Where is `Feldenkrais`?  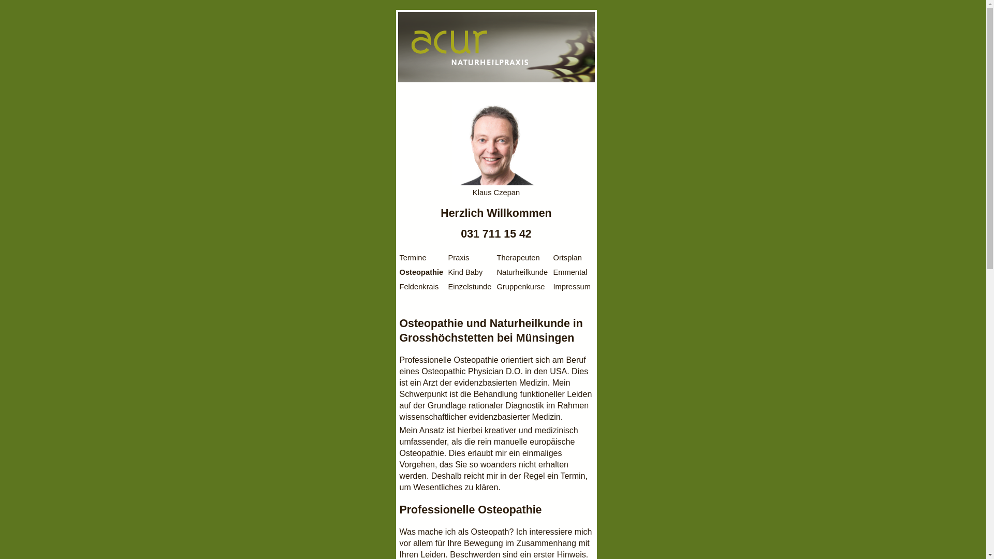
Feldenkrais is located at coordinates (419, 287).